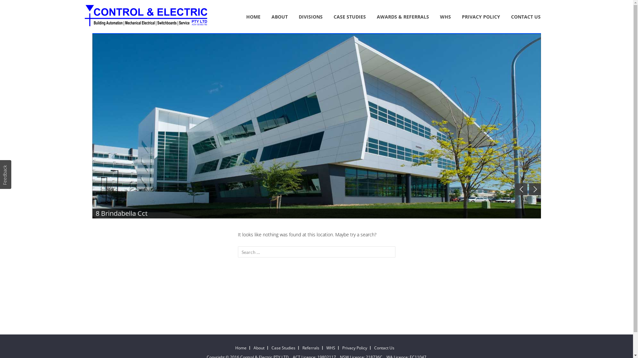  Describe the element at coordinates (18, 6) in the screenshot. I see `Search` at that location.